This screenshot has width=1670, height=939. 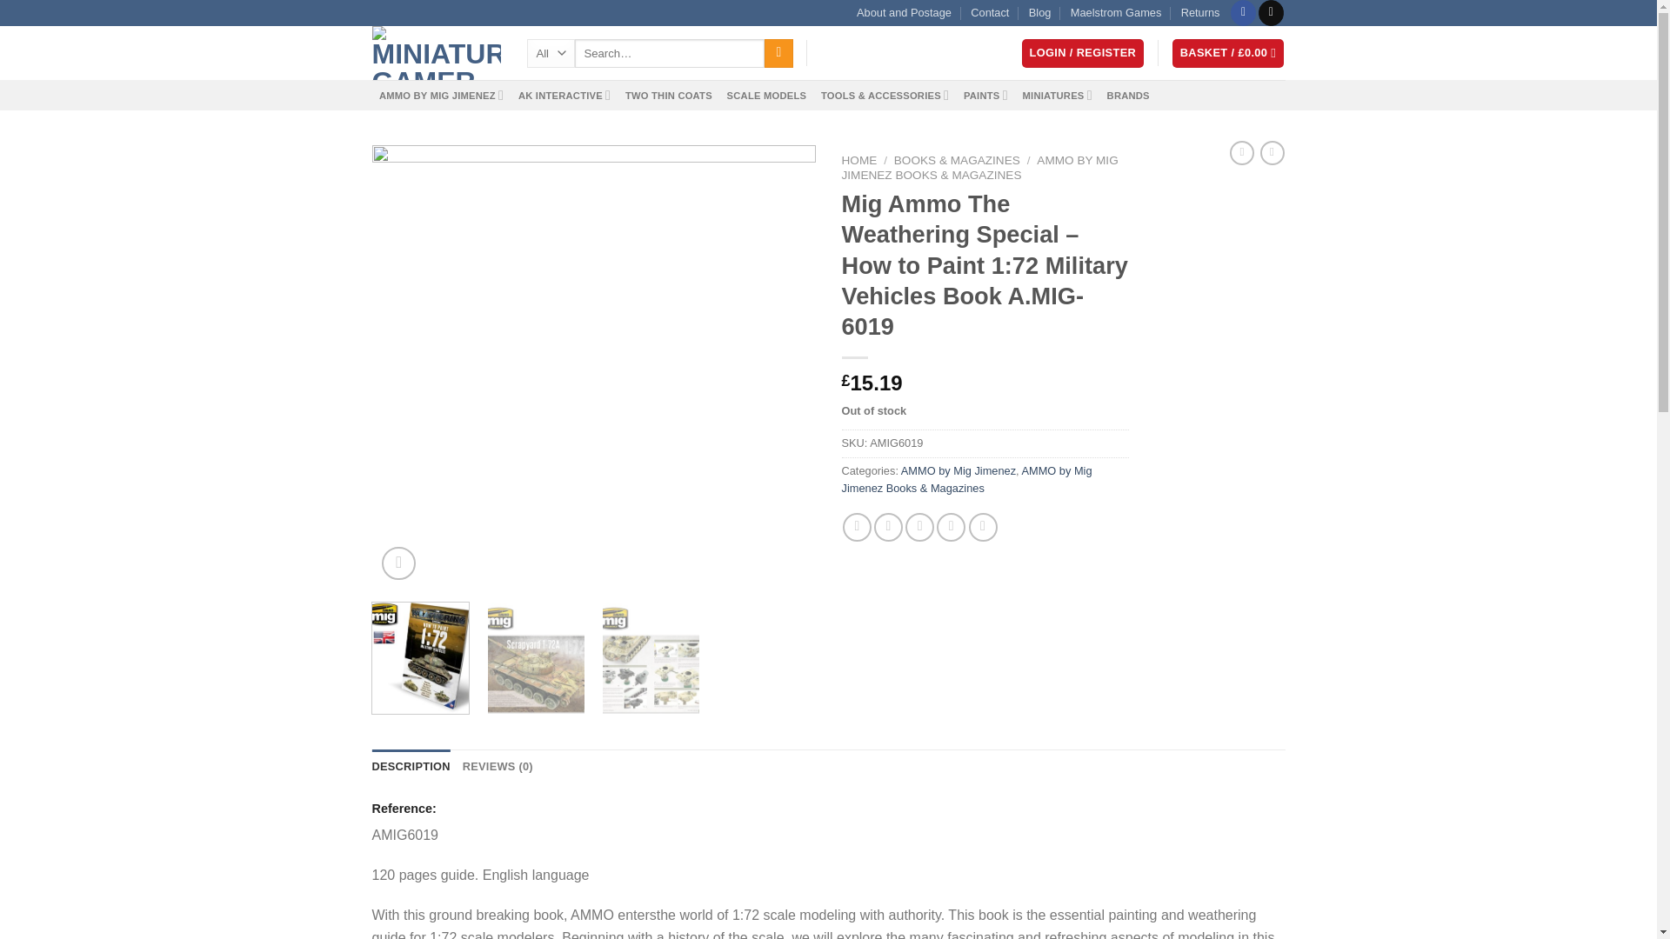 What do you see at coordinates (668, 96) in the screenshot?
I see `TWO THIN COATS` at bounding box center [668, 96].